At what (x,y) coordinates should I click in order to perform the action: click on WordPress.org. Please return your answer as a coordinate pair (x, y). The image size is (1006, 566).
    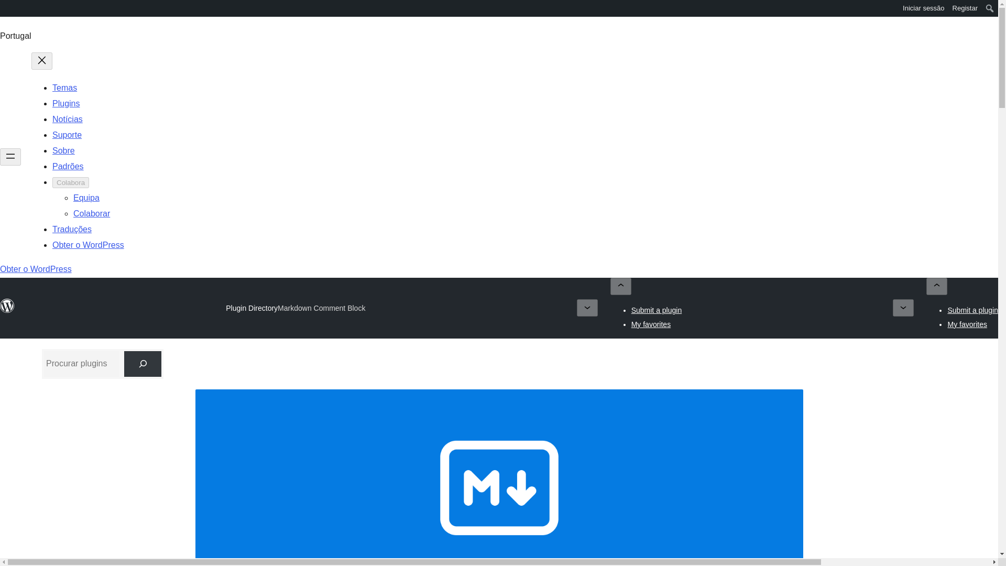
    Looking at the image, I should click on (7, 306).